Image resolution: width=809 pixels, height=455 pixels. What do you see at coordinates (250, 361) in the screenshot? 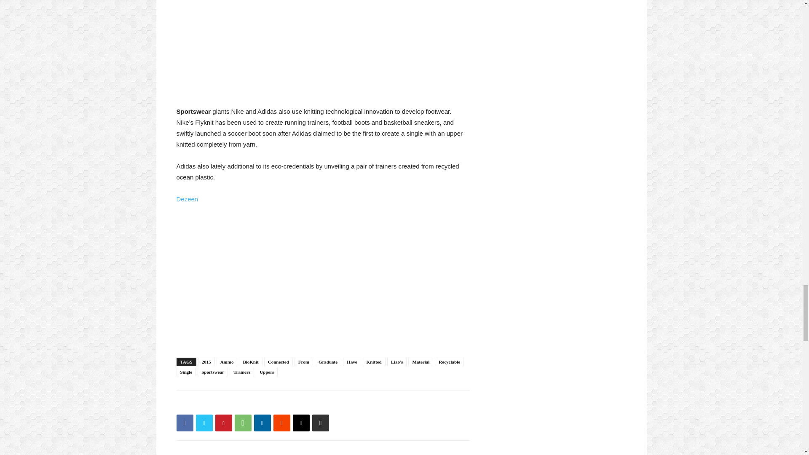
I see `BioKnit` at bounding box center [250, 361].